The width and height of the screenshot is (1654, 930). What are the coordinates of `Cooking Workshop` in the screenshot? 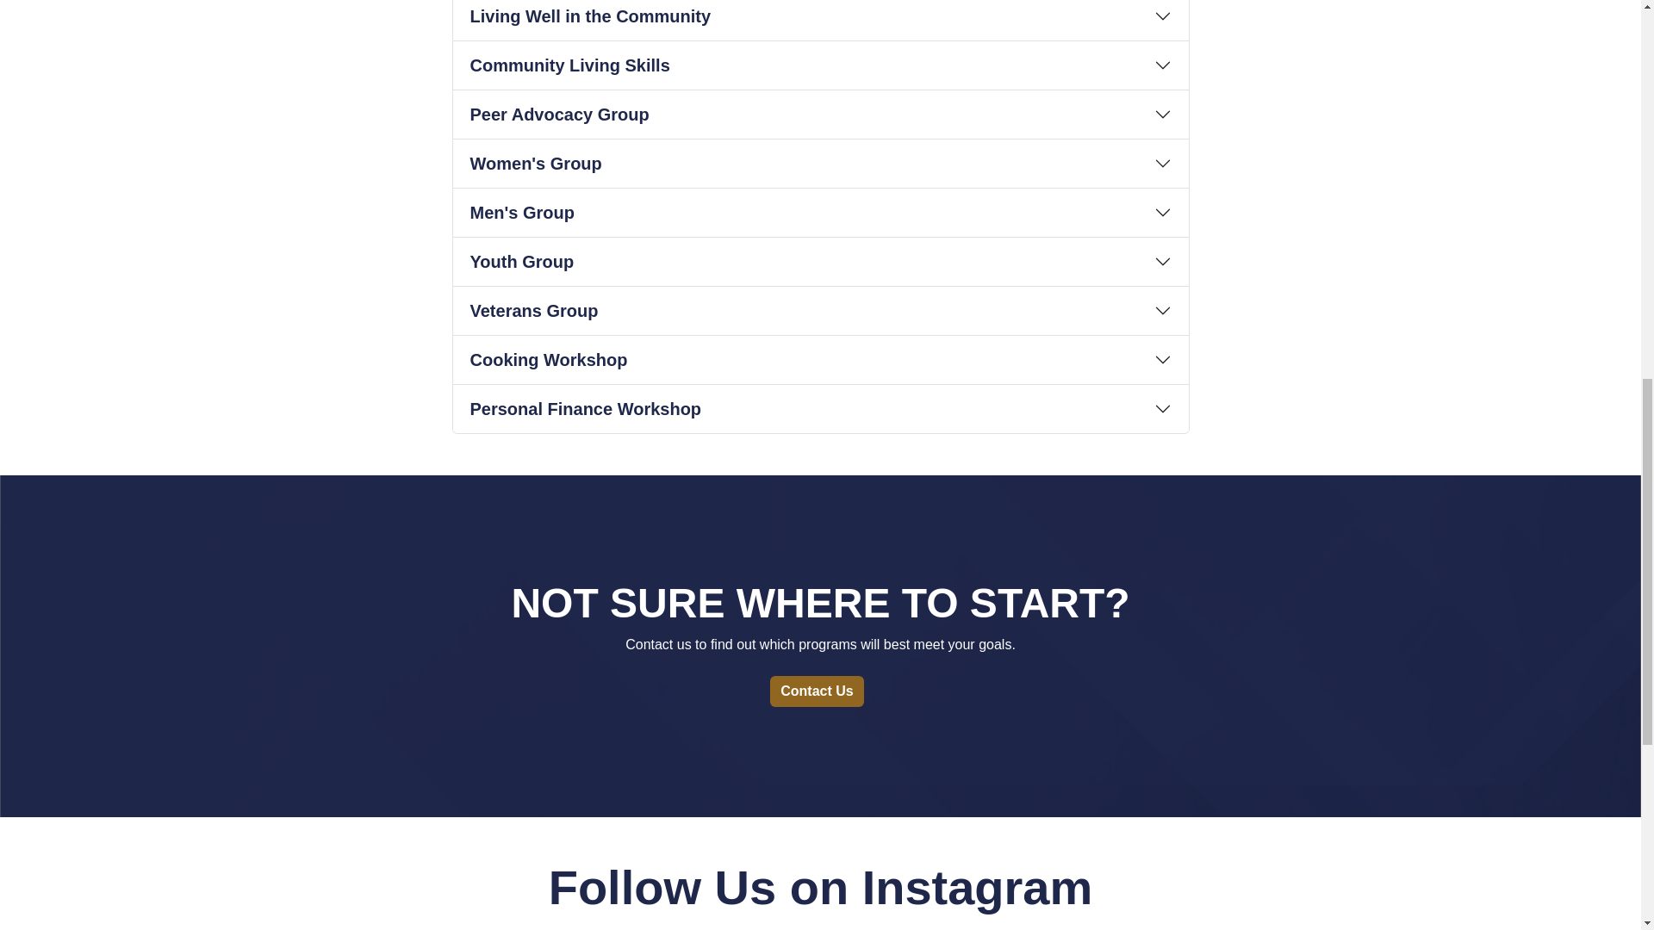 It's located at (821, 360).